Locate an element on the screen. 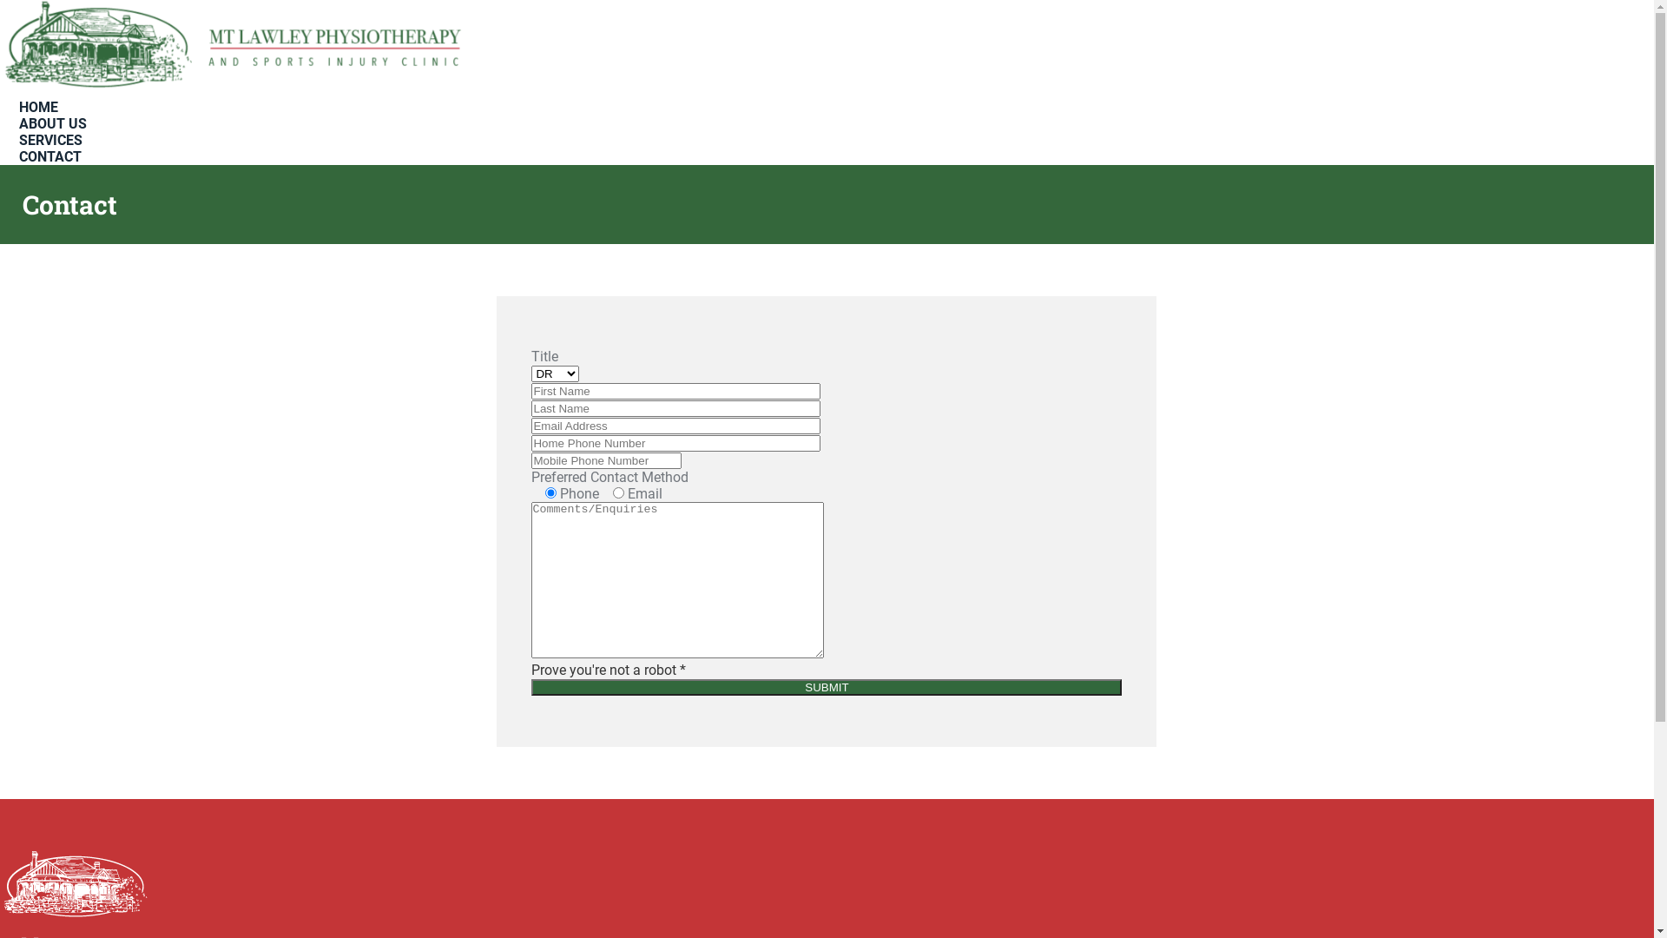 The height and width of the screenshot is (938, 1667). HOME is located at coordinates (39, 108).